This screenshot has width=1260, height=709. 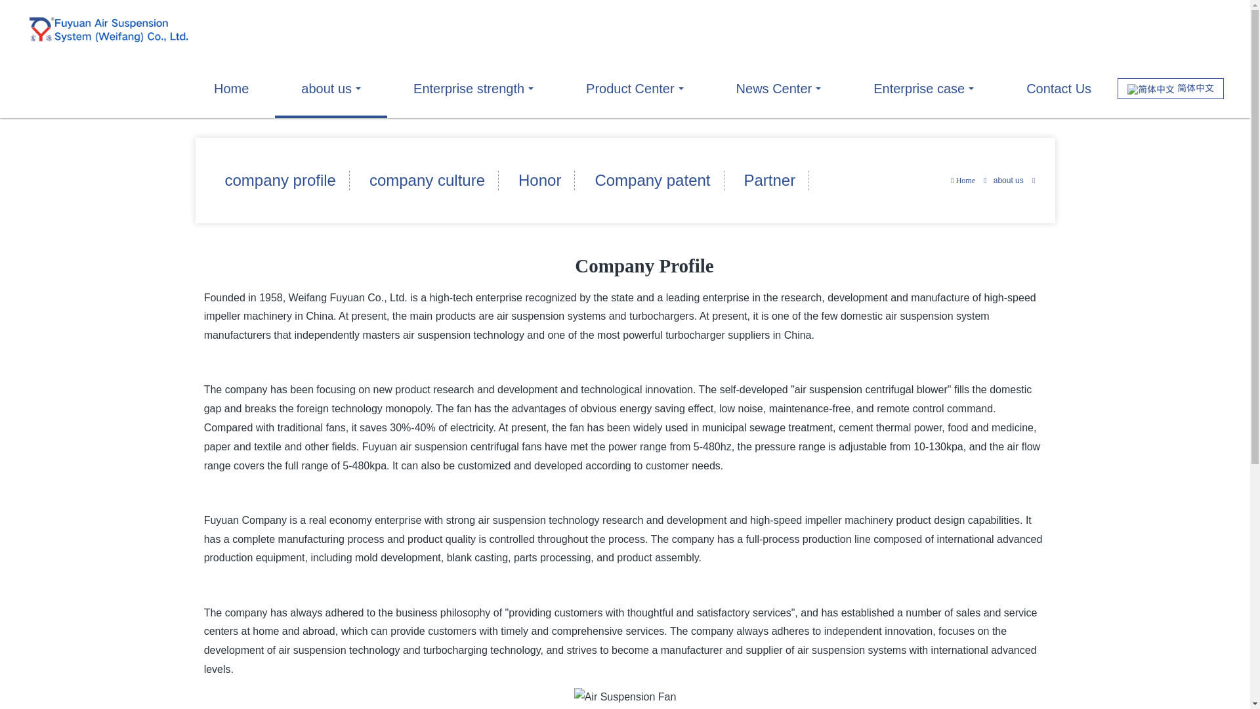 What do you see at coordinates (635, 88) in the screenshot?
I see `Product Center` at bounding box center [635, 88].